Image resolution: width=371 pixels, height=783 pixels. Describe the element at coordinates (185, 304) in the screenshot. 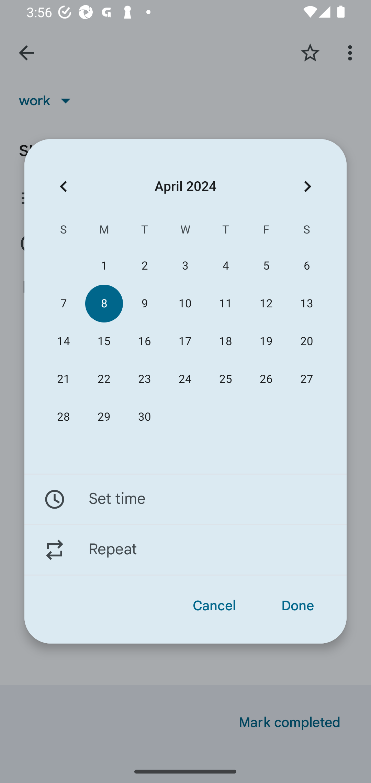

I see `10 10 April 2024` at that location.